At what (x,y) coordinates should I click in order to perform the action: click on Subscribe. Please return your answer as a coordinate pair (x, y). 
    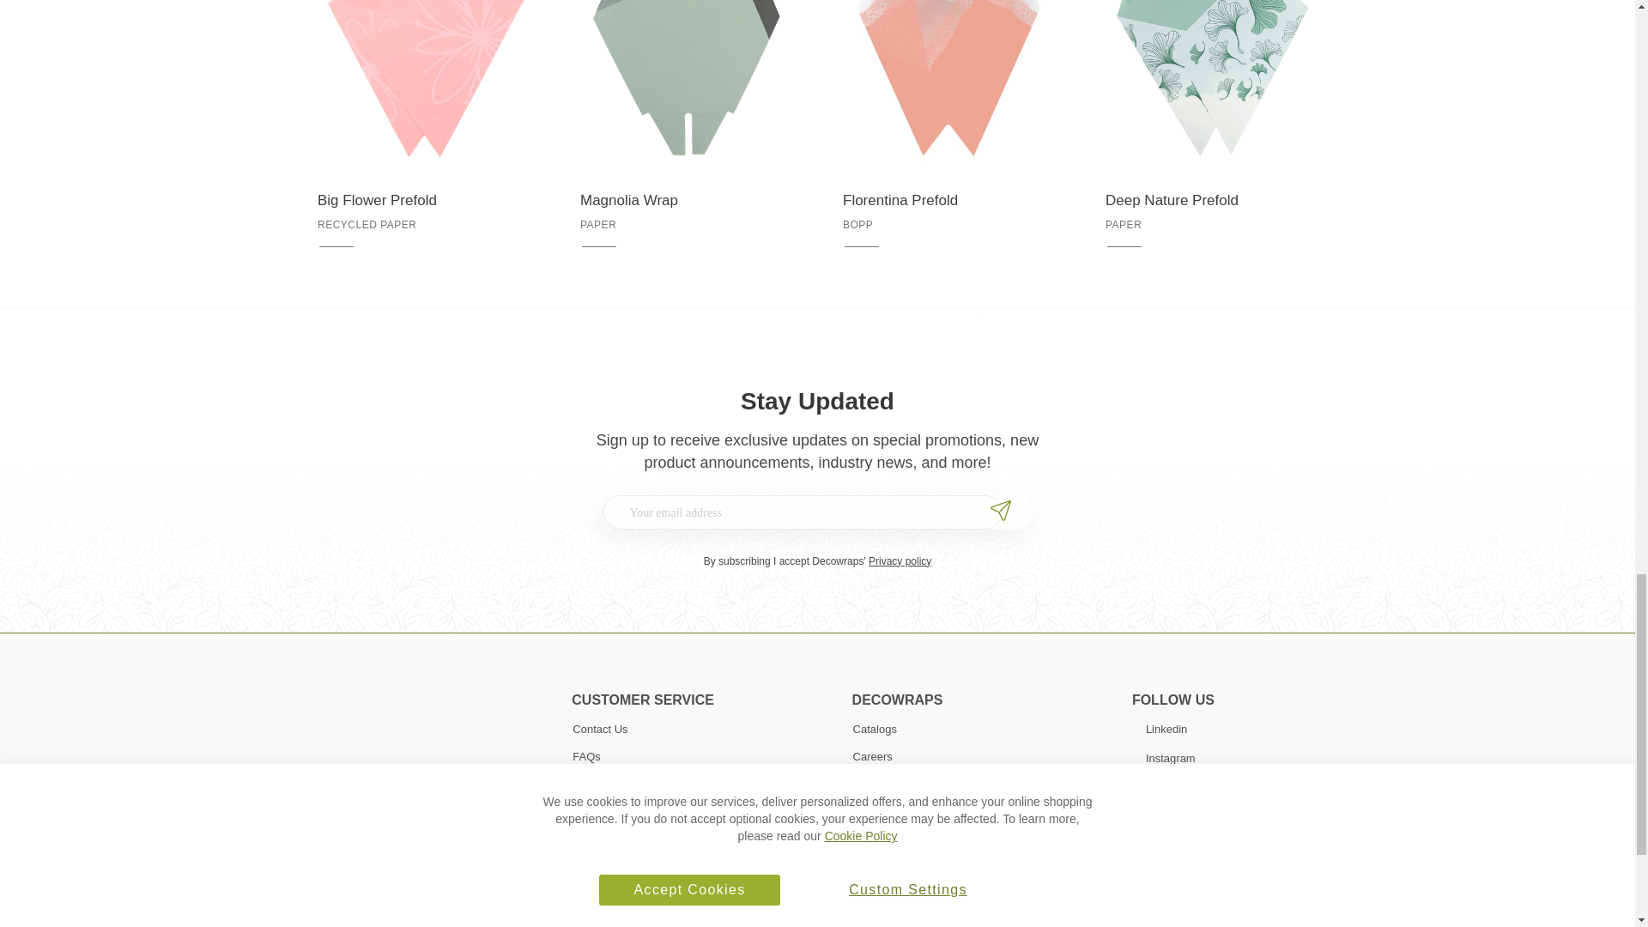
    Looking at the image, I should click on (1003, 512).